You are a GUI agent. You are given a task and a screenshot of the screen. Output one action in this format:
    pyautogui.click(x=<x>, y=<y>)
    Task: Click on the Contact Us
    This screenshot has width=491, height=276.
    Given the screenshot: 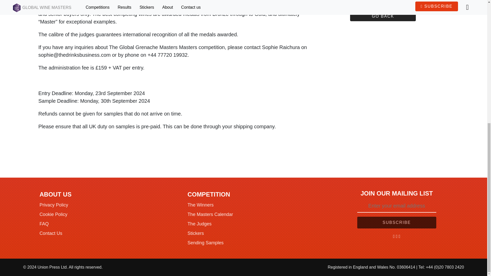 What is the action you would take?
    pyautogui.click(x=51, y=233)
    